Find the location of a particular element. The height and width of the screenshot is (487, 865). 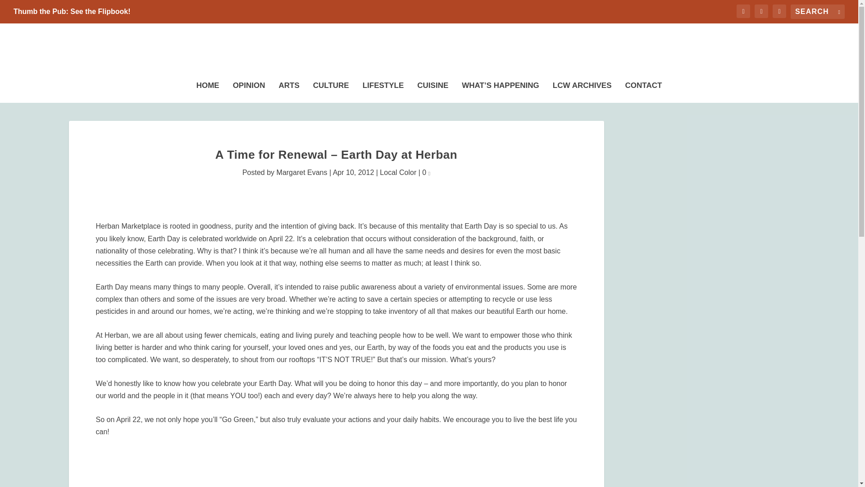

CULTURE is located at coordinates (331, 90).